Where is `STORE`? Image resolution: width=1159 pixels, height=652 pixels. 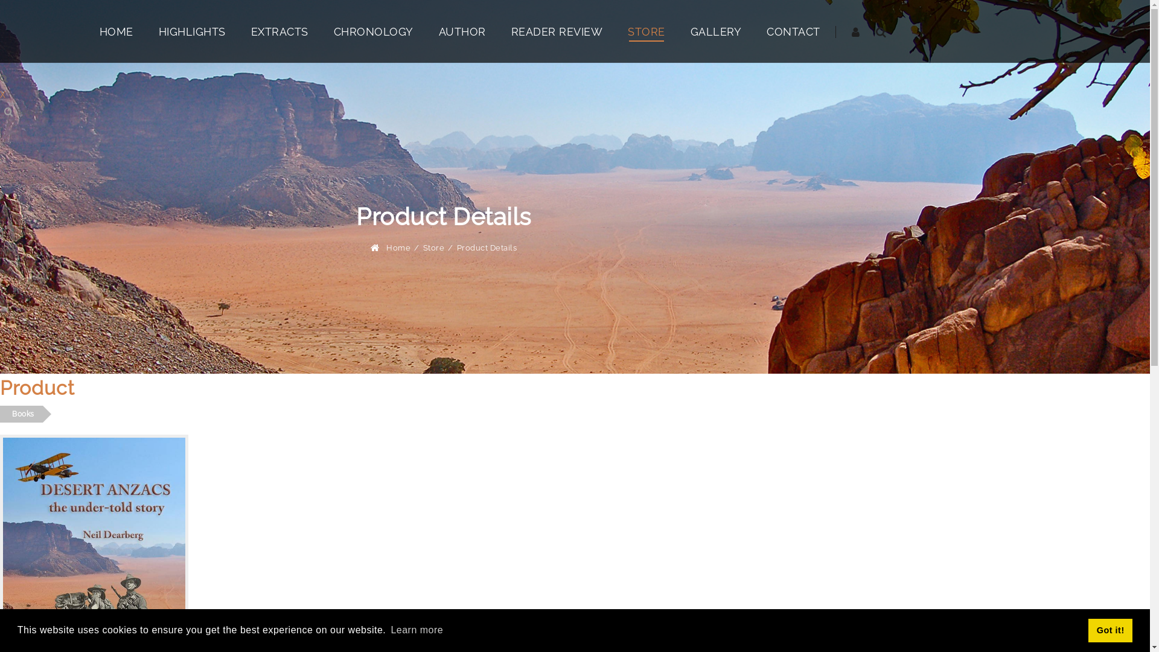
STORE is located at coordinates (647, 31).